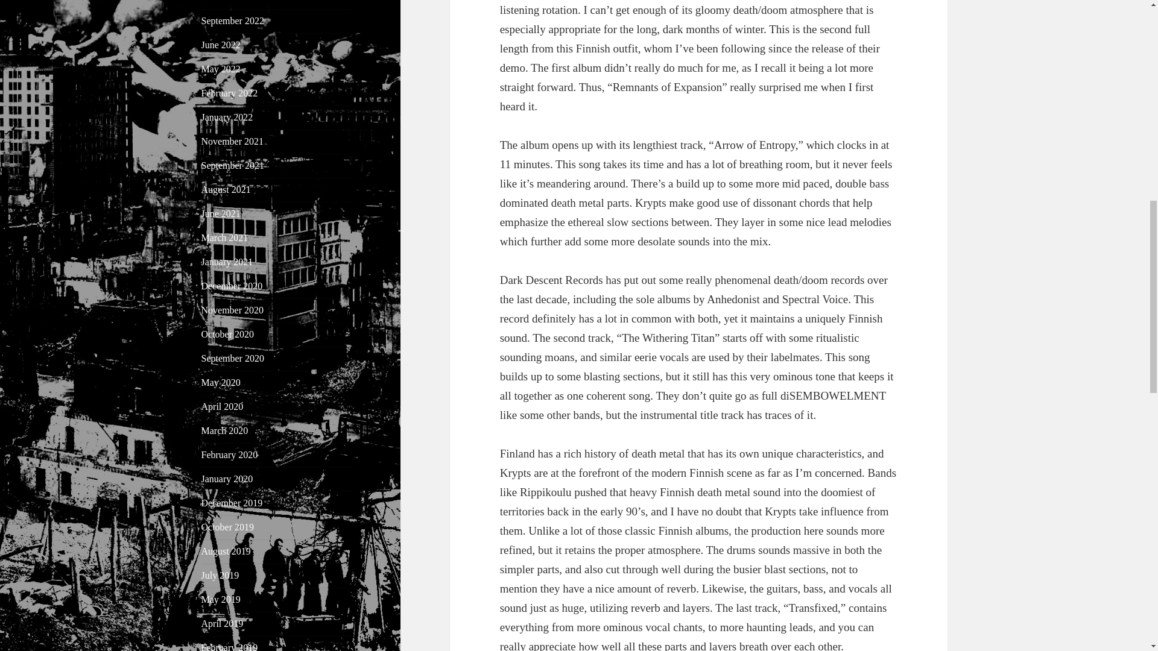 This screenshot has width=1158, height=651. What do you see at coordinates (233, 141) in the screenshot?
I see `November 2021` at bounding box center [233, 141].